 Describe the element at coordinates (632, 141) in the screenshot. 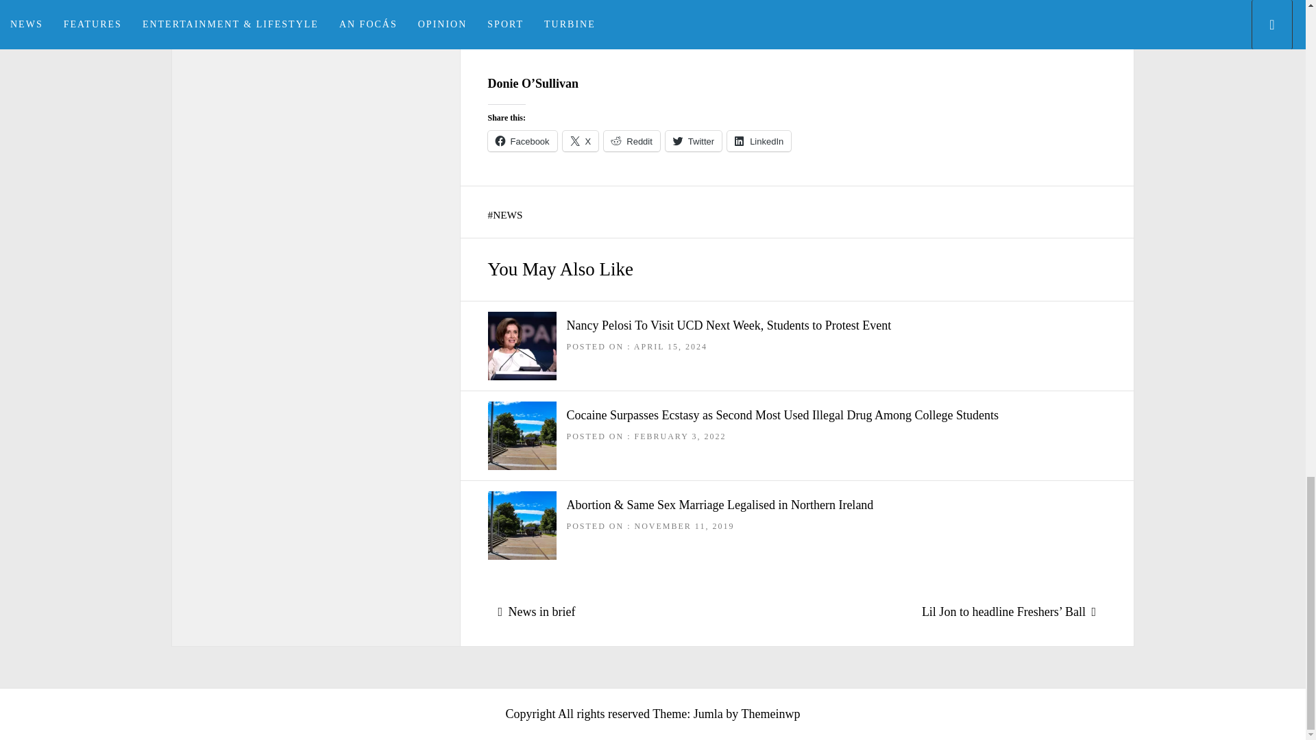

I see `Reddit` at that location.